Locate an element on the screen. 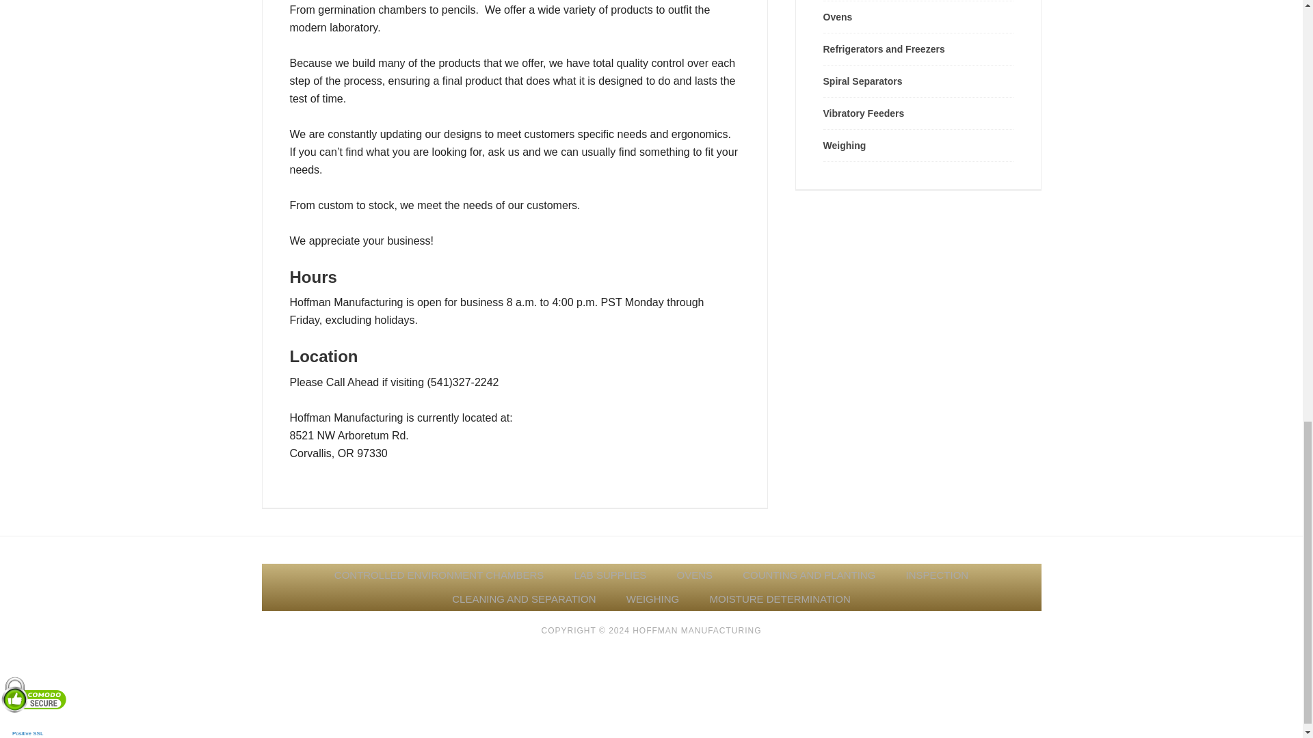  INSPECTION is located at coordinates (937, 575).